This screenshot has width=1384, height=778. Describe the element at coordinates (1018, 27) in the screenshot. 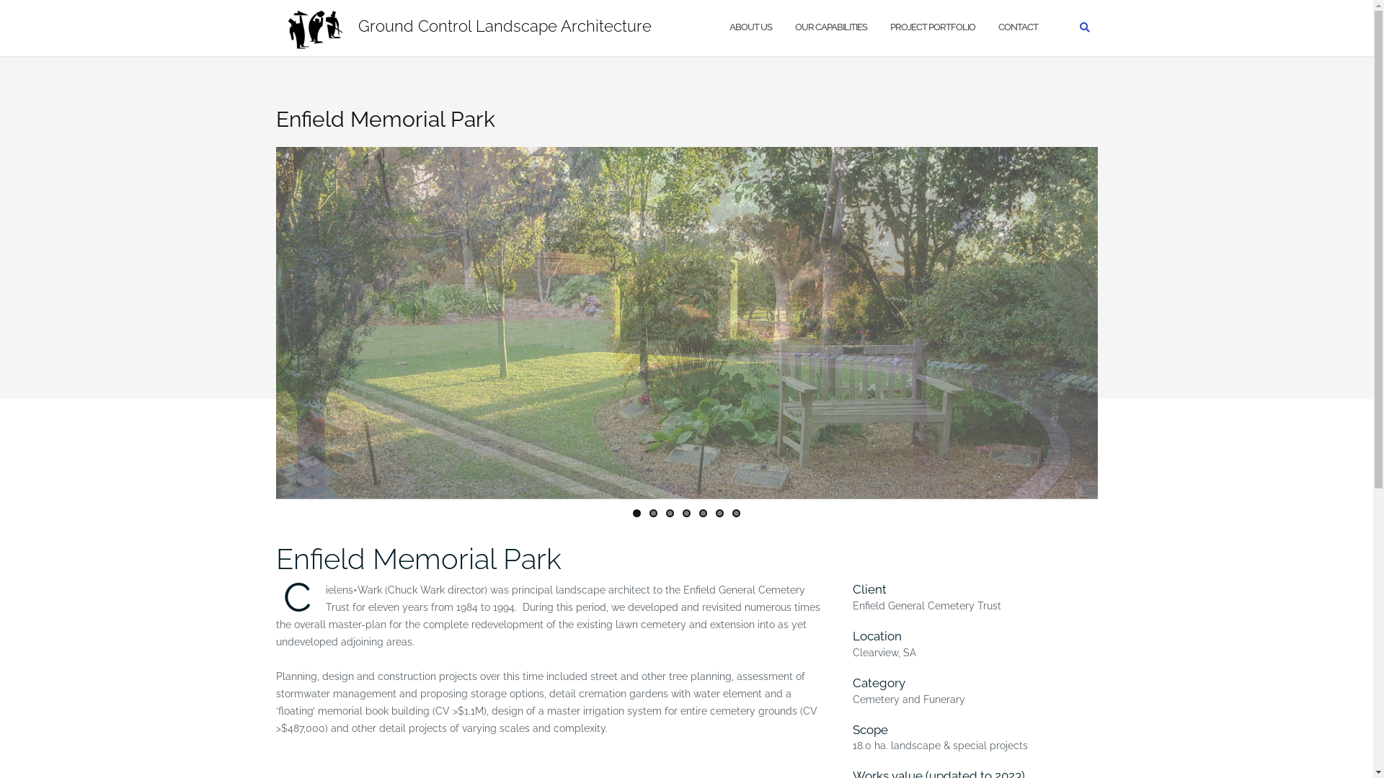

I see `CONTACT` at that location.